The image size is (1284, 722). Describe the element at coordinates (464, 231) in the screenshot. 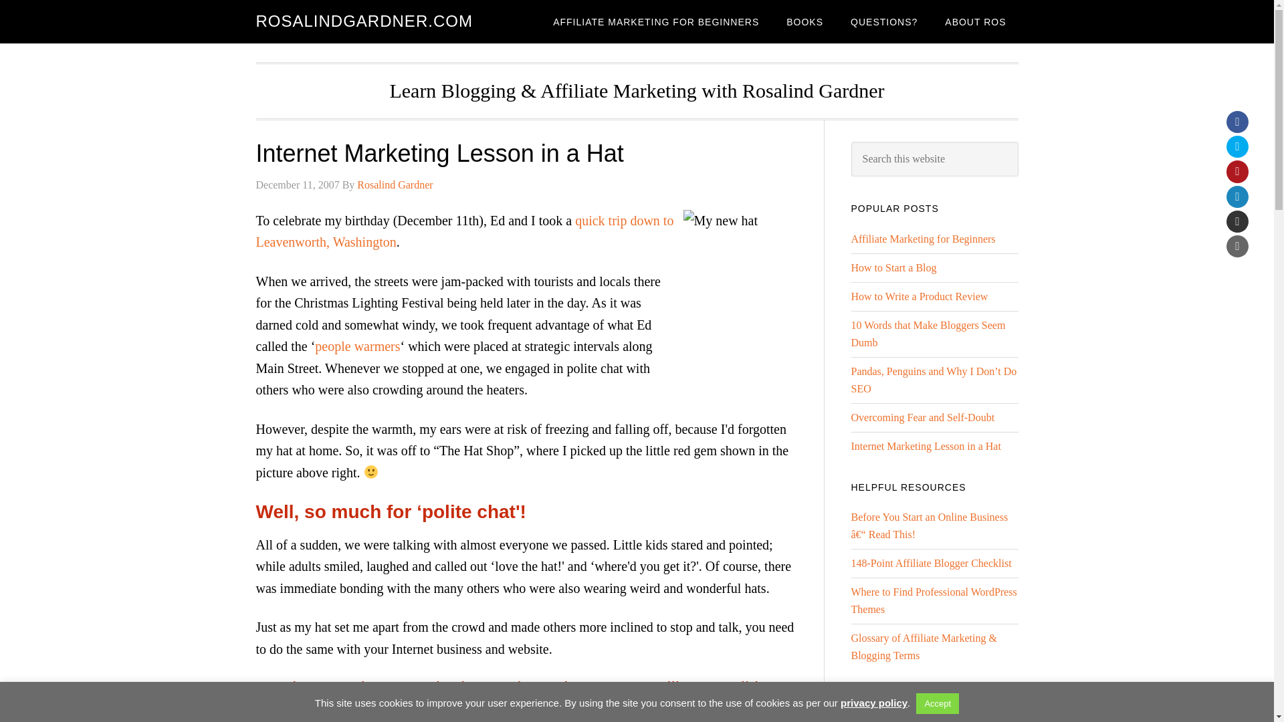

I see `quick trip down to Leavenworth, Washington` at that location.